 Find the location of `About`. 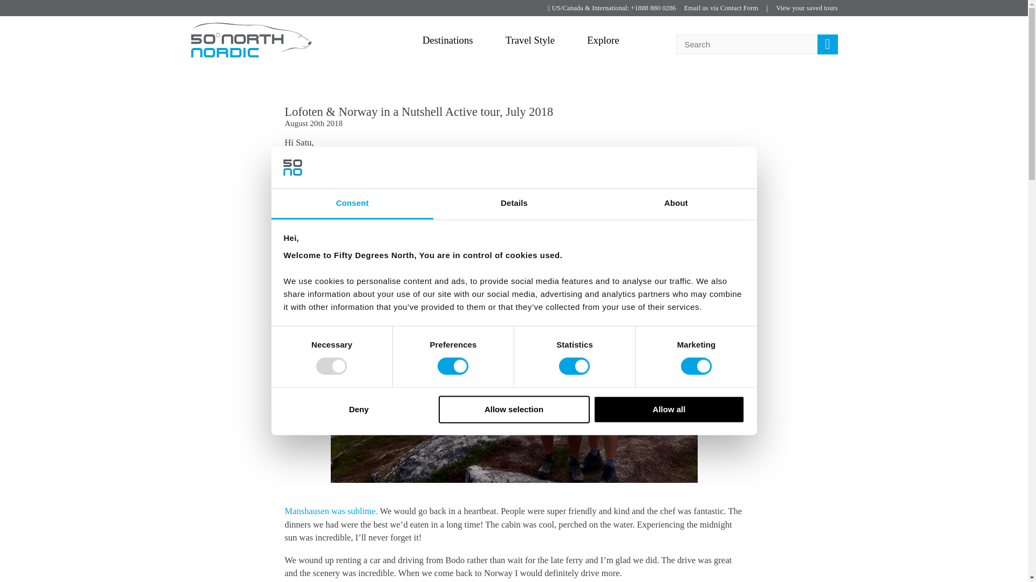

About is located at coordinates (676, 204).